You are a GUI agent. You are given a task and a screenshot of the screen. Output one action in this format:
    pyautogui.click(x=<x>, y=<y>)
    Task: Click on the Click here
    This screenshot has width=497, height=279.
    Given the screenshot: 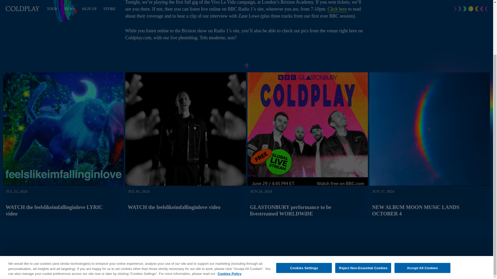 What is the action you would take?
    pyautogui.click(x=337, y=9)
    